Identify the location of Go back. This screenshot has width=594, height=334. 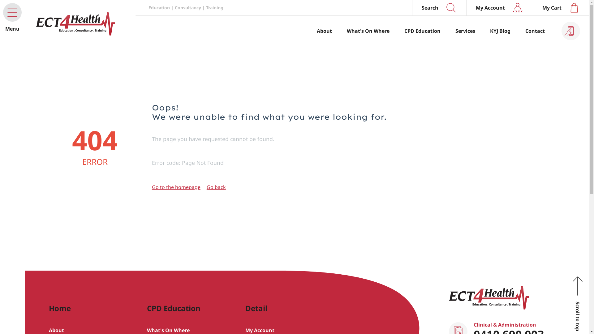
(216, 187).